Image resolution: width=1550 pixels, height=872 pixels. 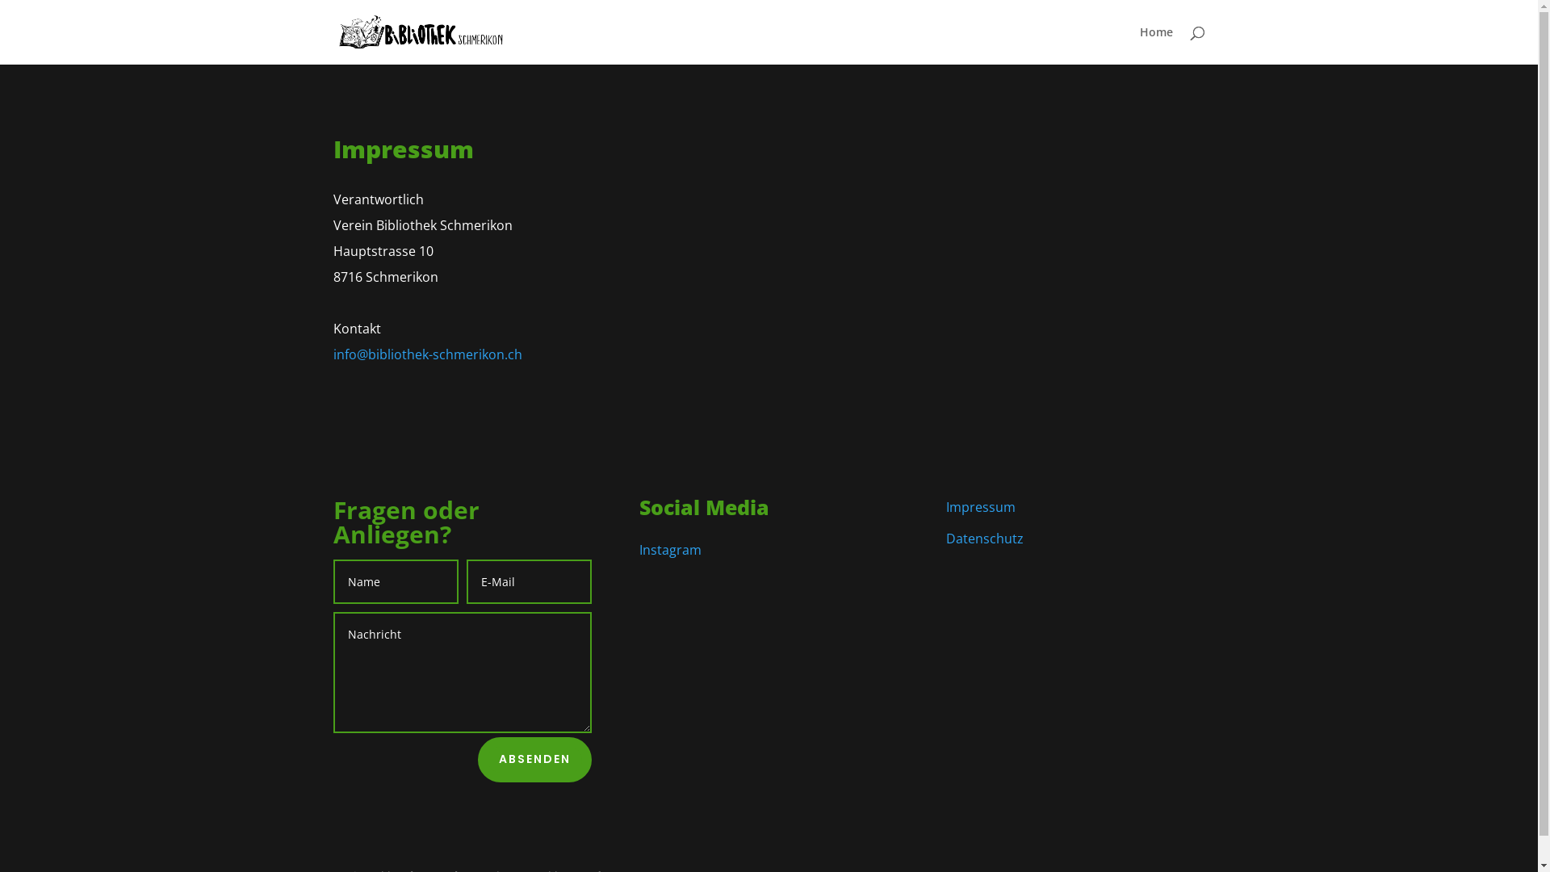 What do you see at coordinates (427, 354) in the screenshot?
I see `info@bibliothek-schmerikon.ch` at bounding box center [427, 354].